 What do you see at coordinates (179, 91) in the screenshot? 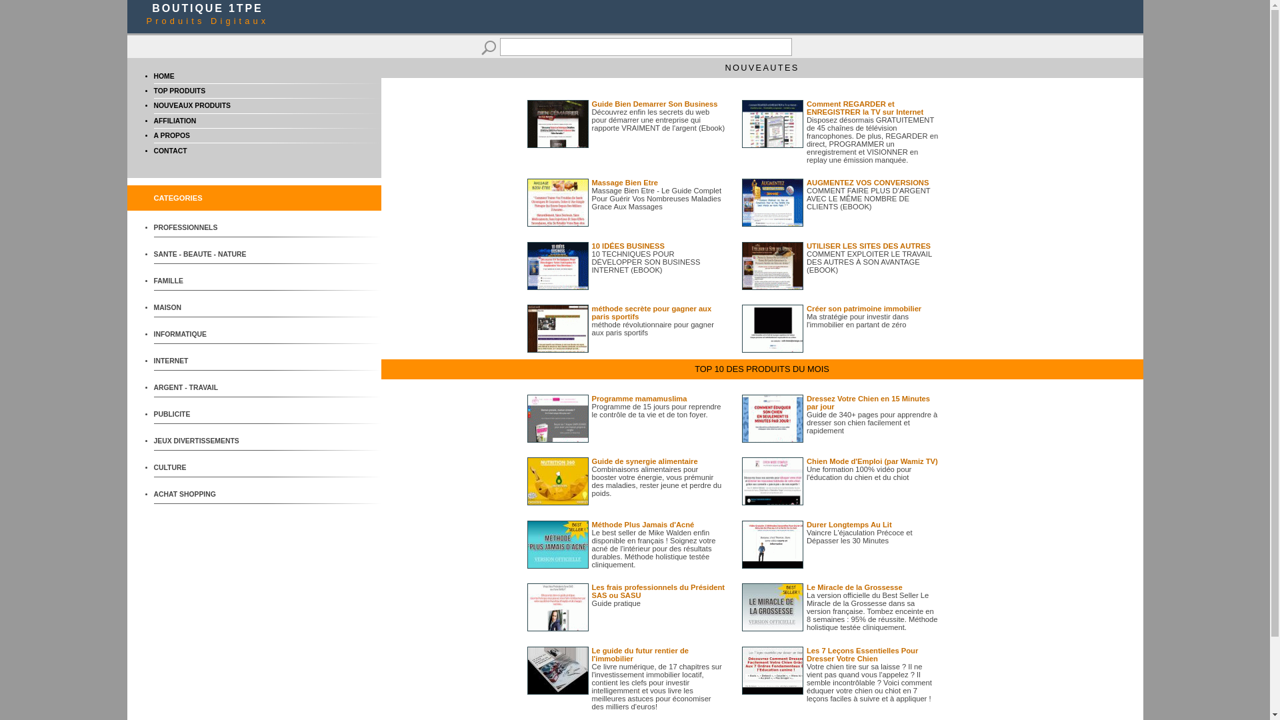
I see `TOP PRODUITS` at bounding box center [179, 91].